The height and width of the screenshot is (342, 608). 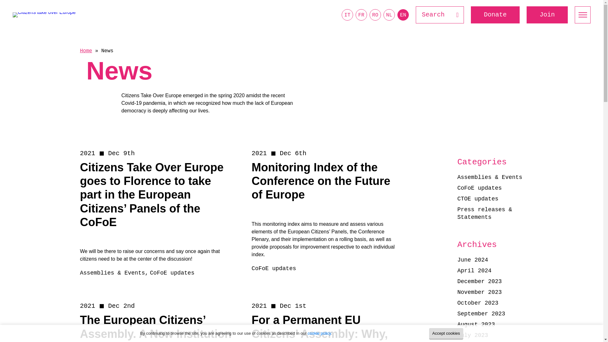 I want to click on Donate, so click(x=495, y=15).